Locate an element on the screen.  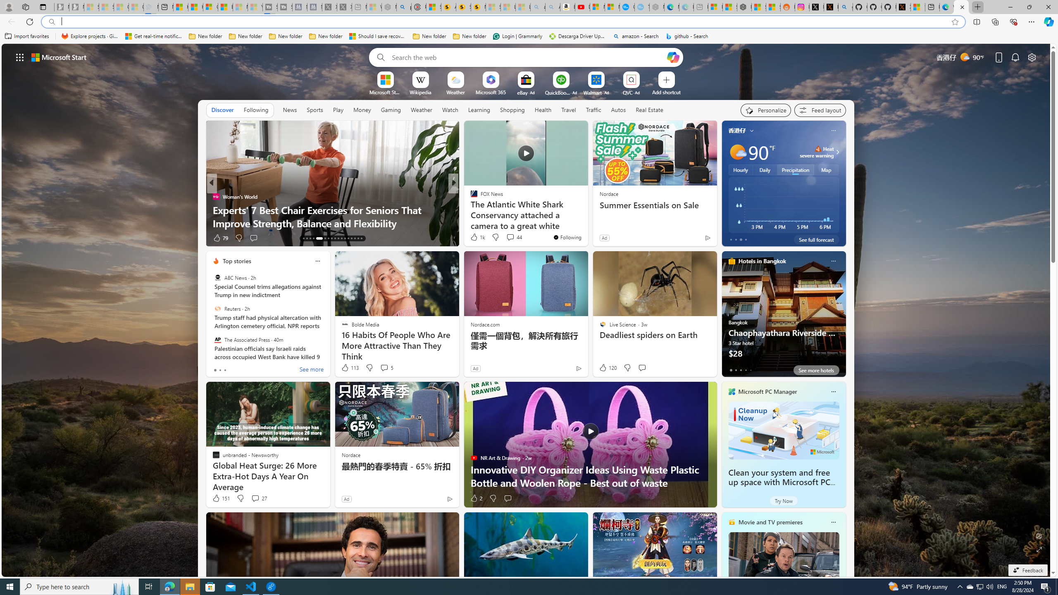
Learning is located at coordinates (479, 110).